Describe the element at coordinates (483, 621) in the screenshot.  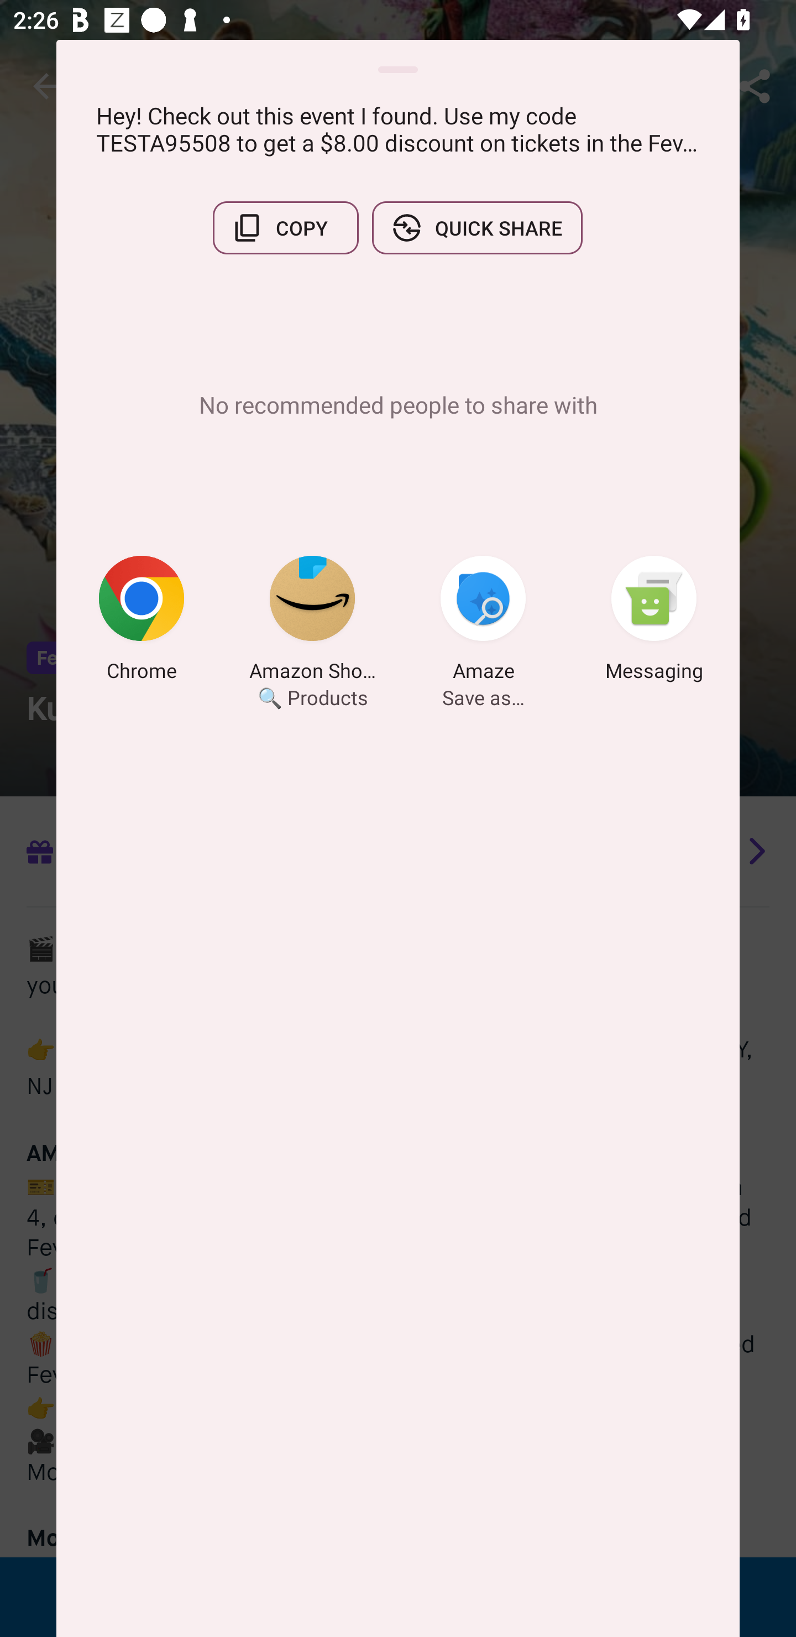
I see `Amaze Save as…` at that location.